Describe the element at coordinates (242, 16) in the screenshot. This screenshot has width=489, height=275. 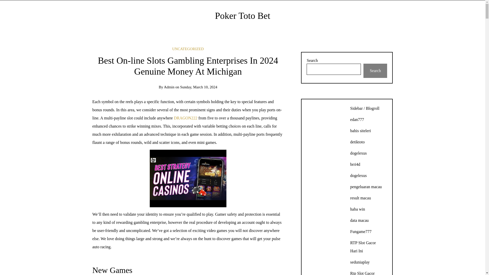
I see `Poker Toto Bet` at that location.